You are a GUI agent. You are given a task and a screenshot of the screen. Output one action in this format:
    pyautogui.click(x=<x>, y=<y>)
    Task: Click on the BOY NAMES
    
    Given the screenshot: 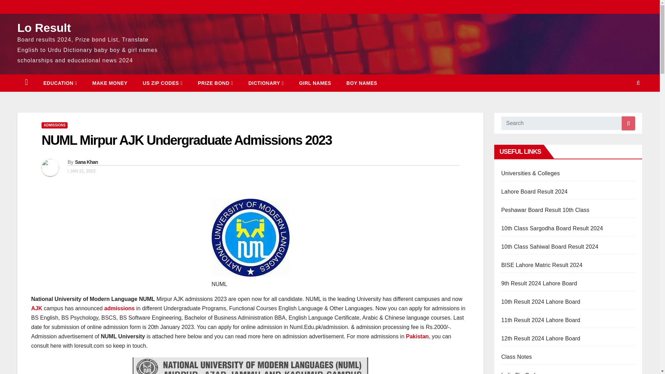 What is the action you would take?
    pyautogui.click(x=362, y=83)
    